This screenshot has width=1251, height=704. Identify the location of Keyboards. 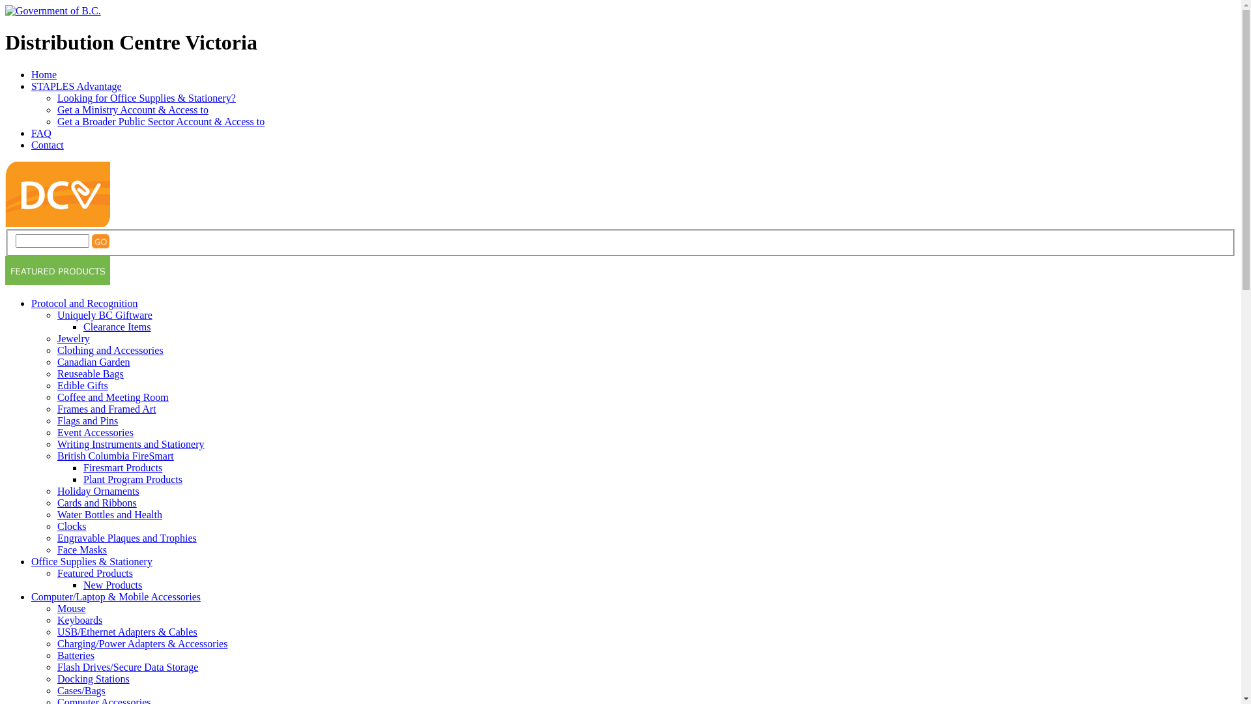
(79, 621).